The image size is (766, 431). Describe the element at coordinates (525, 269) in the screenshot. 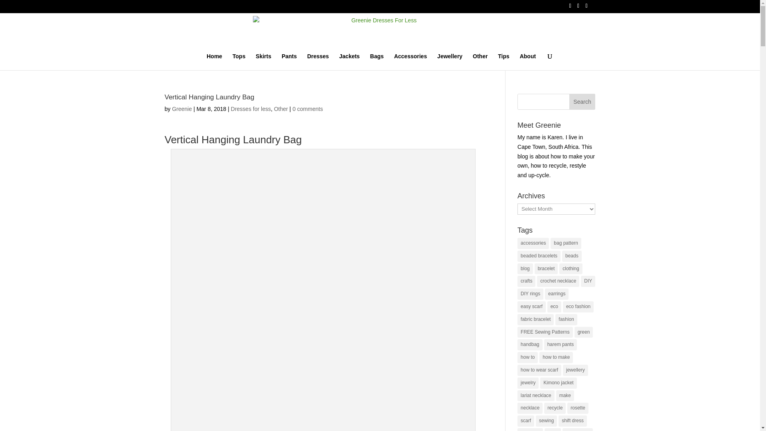

I see `blog` at that location.